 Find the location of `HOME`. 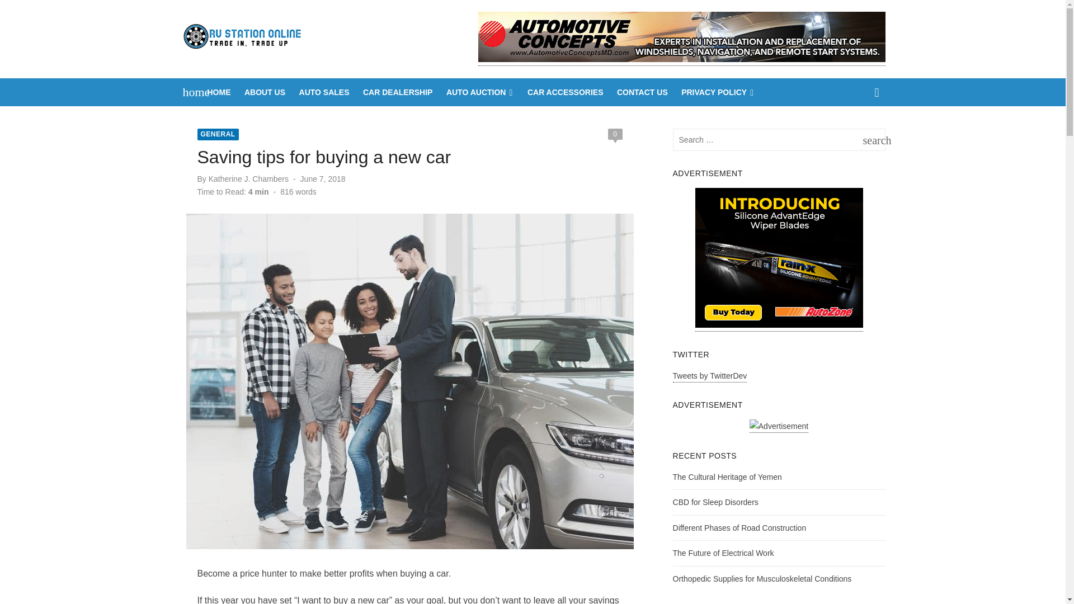

HOME is located at coordinates (871, 140).